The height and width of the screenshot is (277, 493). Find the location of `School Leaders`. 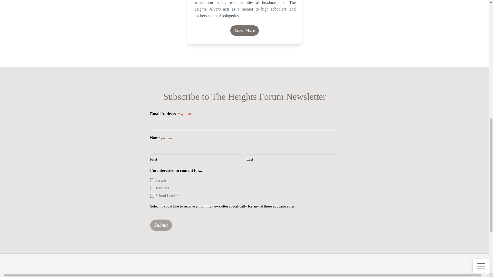

School Leaders is located at coordinates (152, 195).